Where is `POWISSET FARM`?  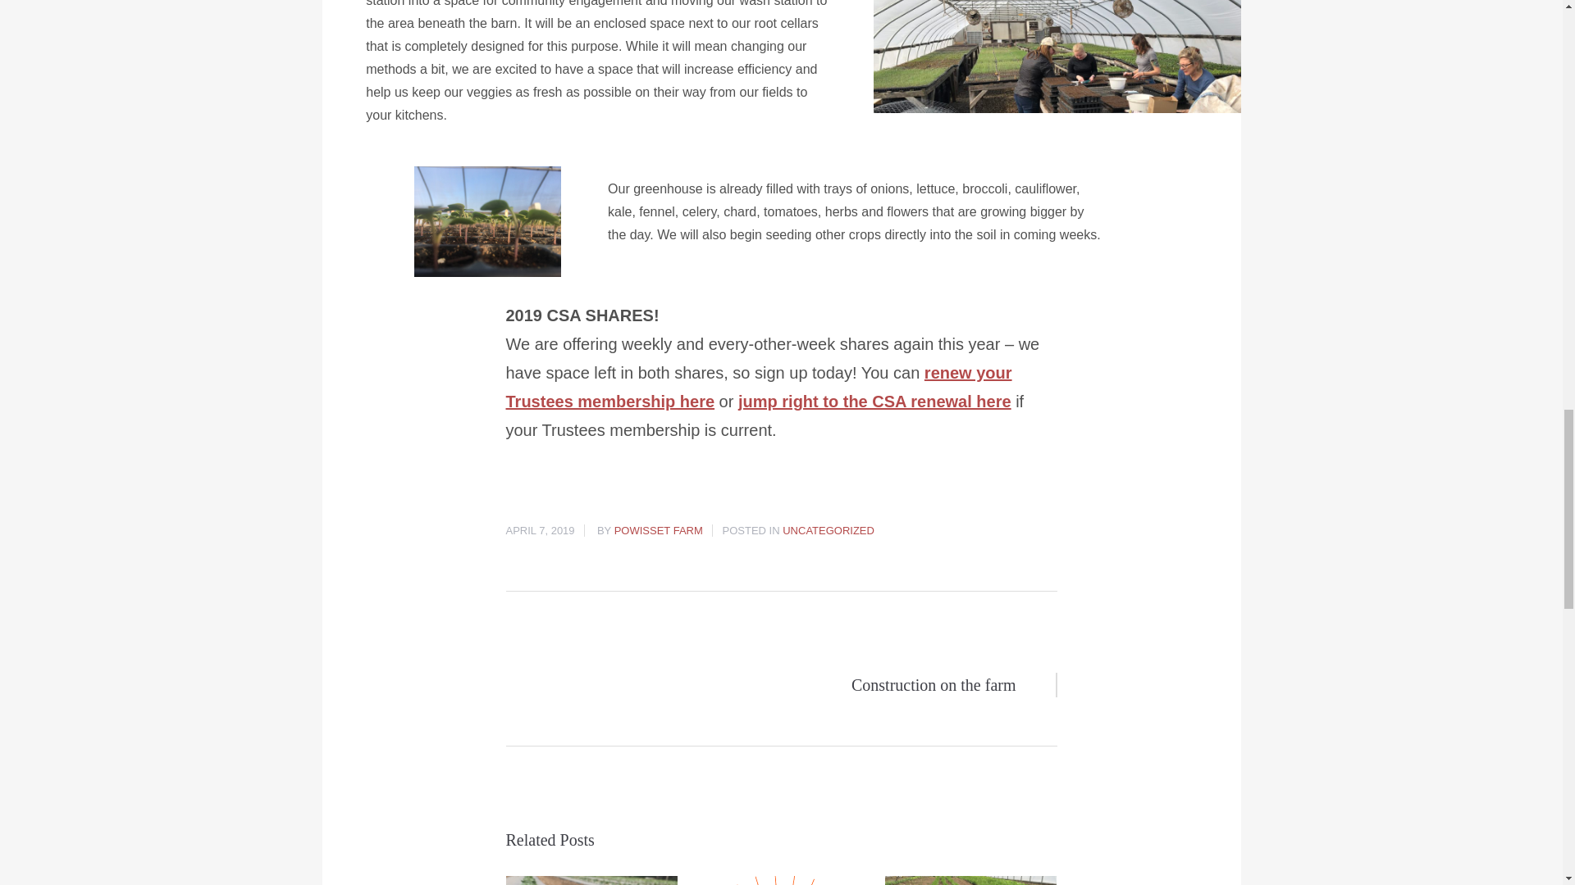 POWISSET FARM is located at coordinates (658, 530).